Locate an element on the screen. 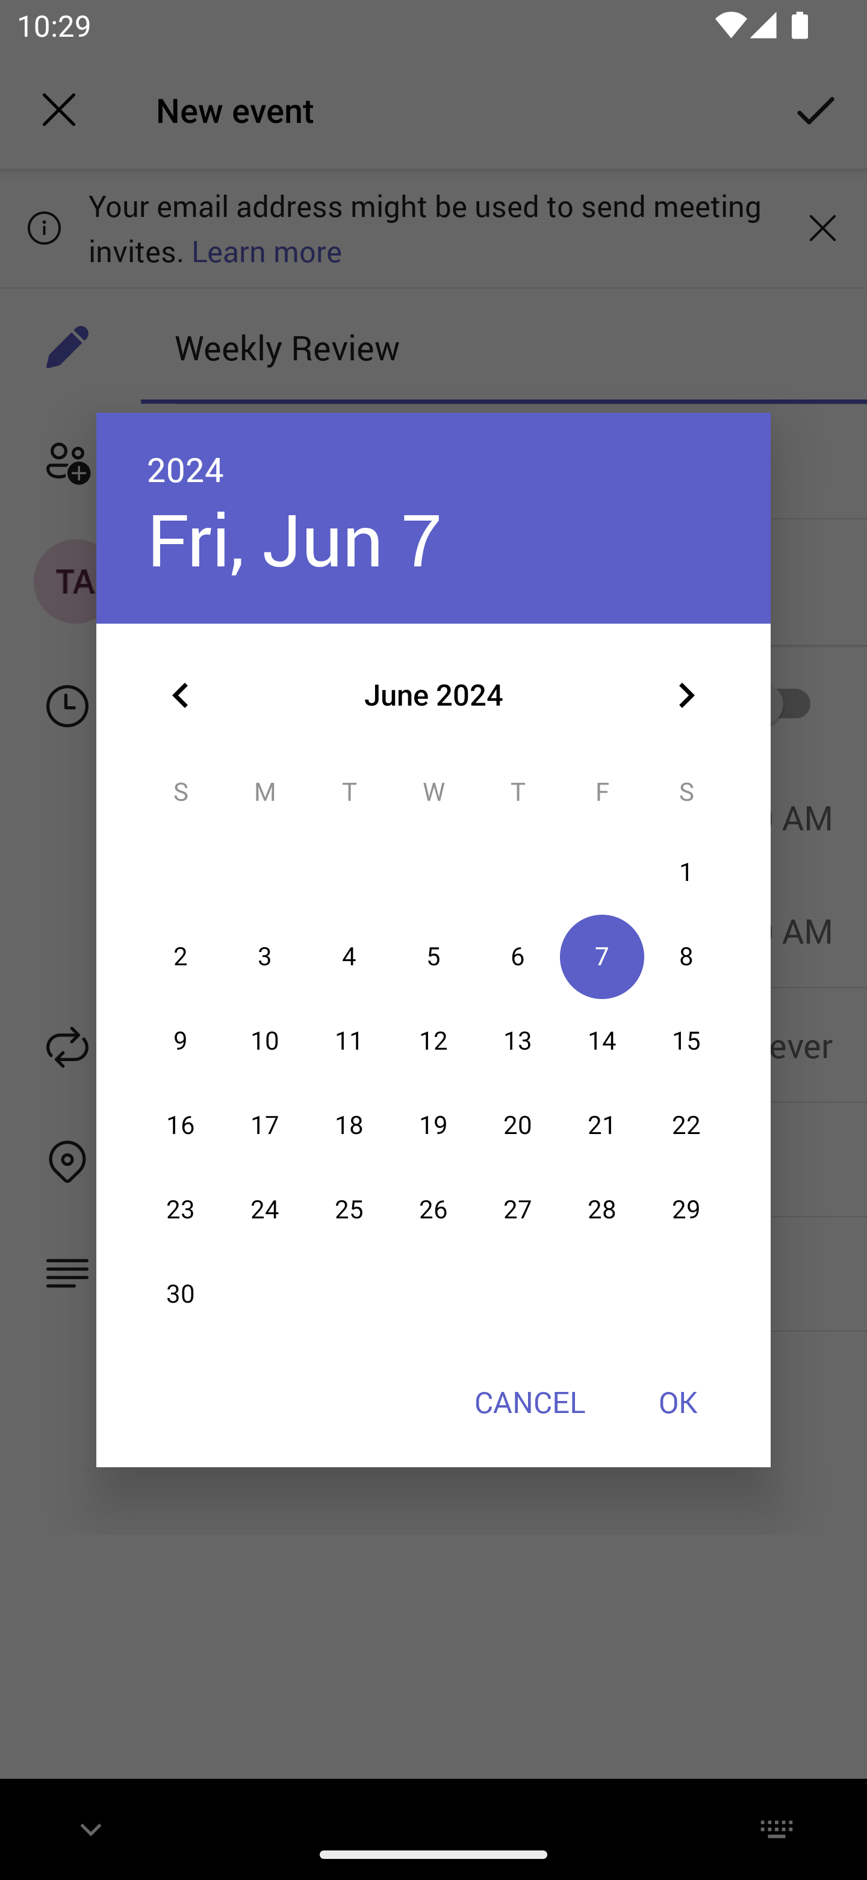 Image resolution: width=867 pixels, height=1880 pixels. 25 25 June 2024 is located at coordinates (349, 1209).